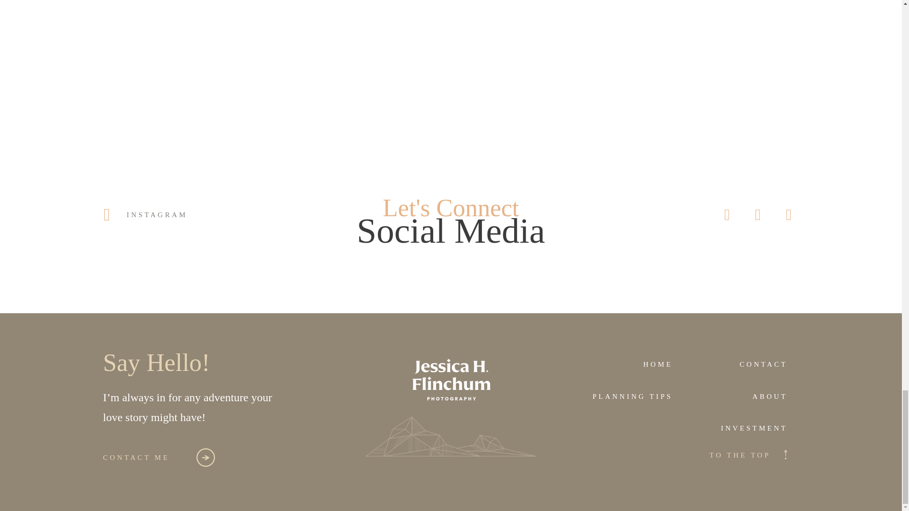 Image resolution: width=909 pixels, height=511 pixels. What do you see at coordinates (626, 396) in the screenshot?
I see `PLANNING TIPS` at bounding box center [626, 396].